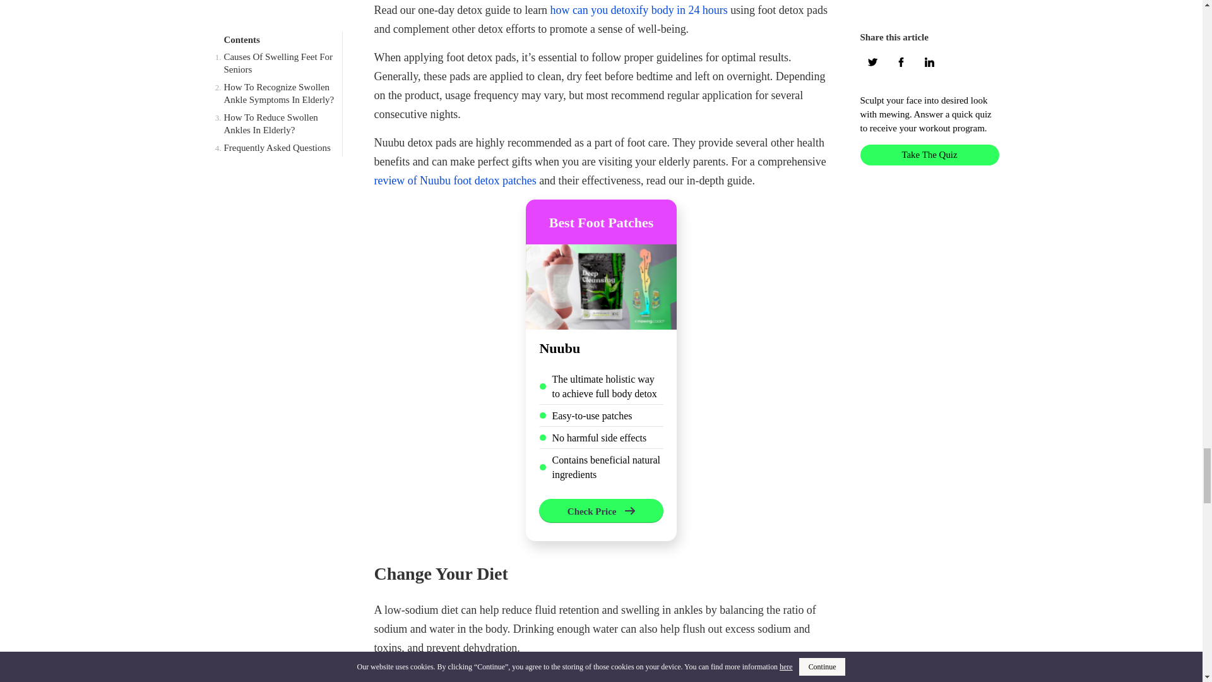 Image resolution: width=1212 pixels, height=682 pixels. I want to click on Nuubu foot patches review, so click(600, 287).